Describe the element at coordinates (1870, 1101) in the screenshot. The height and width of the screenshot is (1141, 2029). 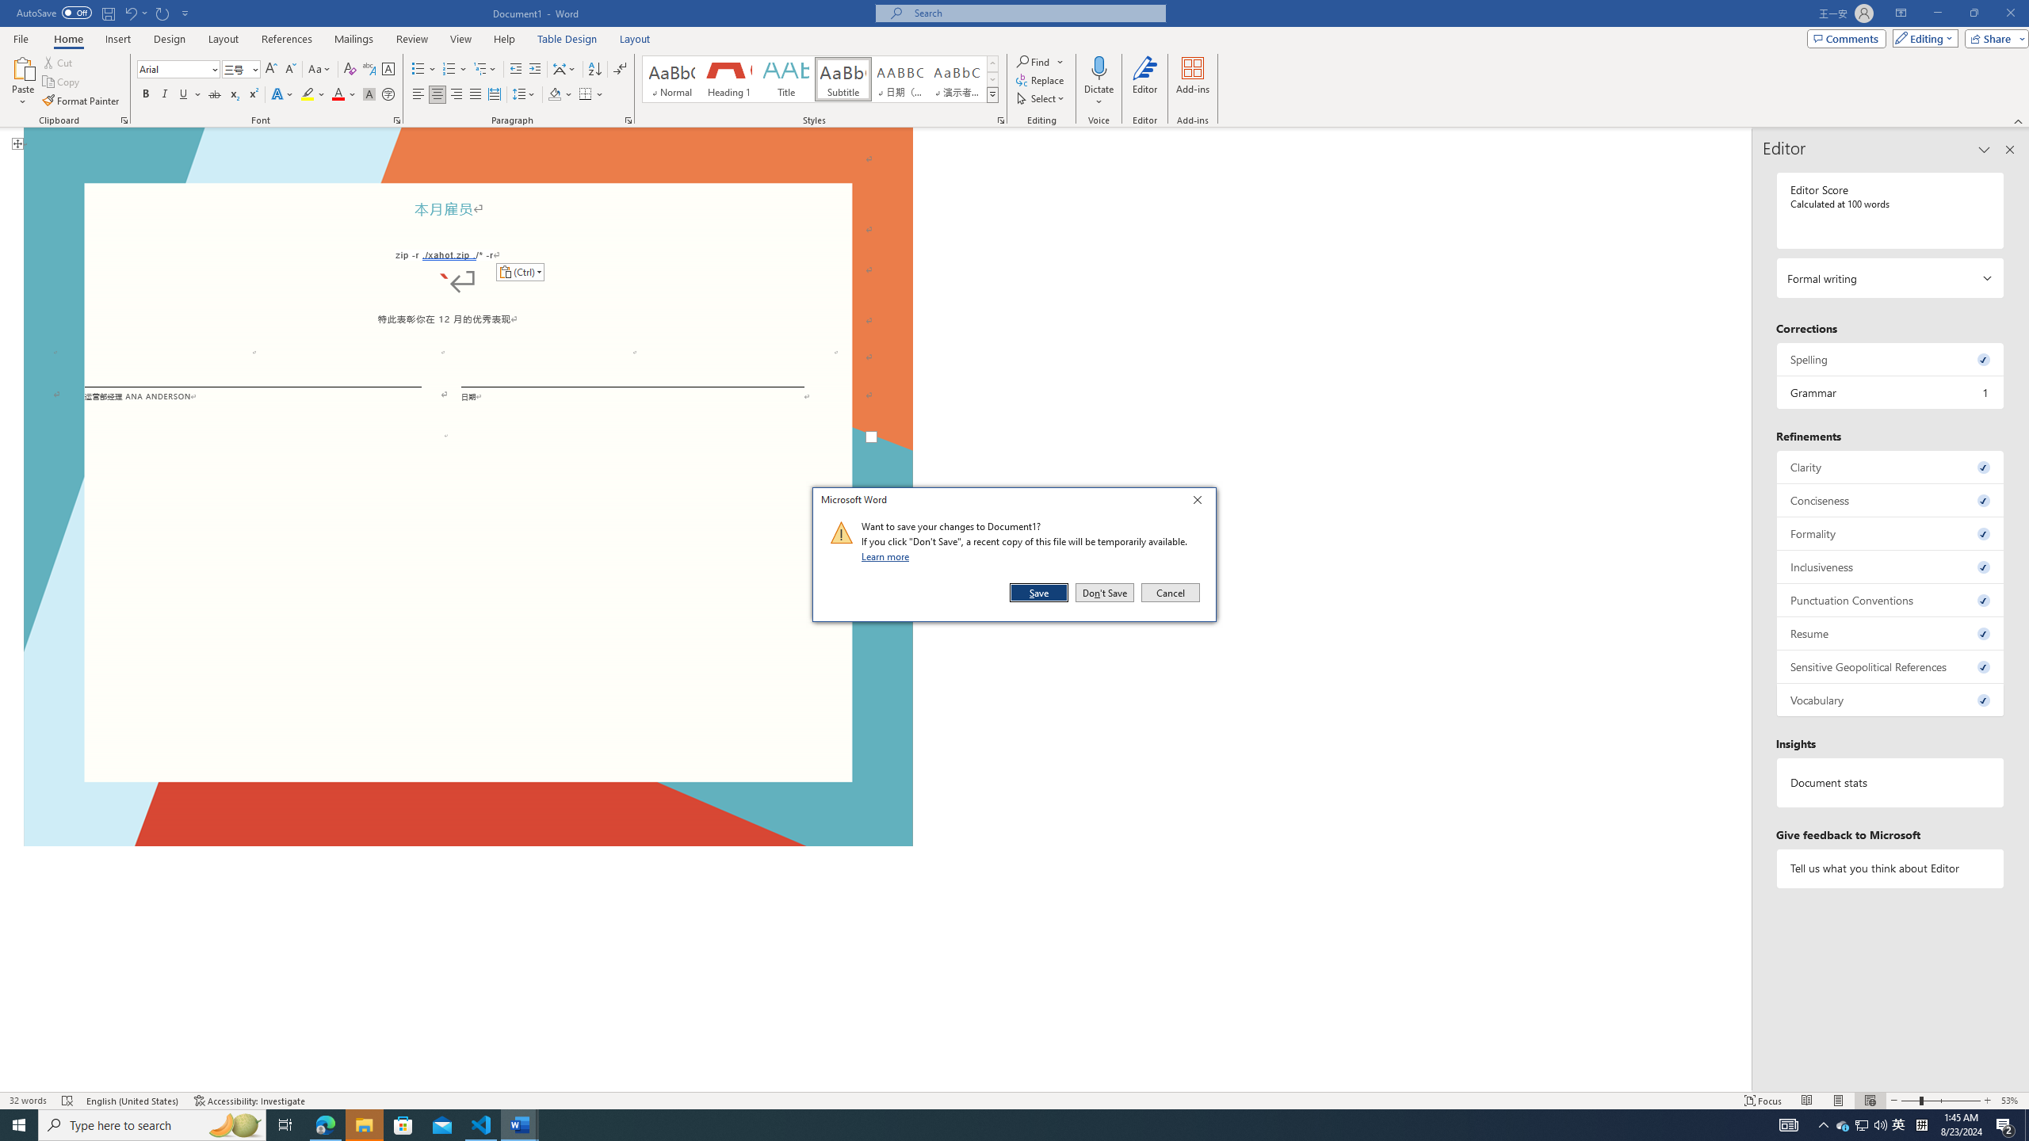
I see `Web Layout` at that location.